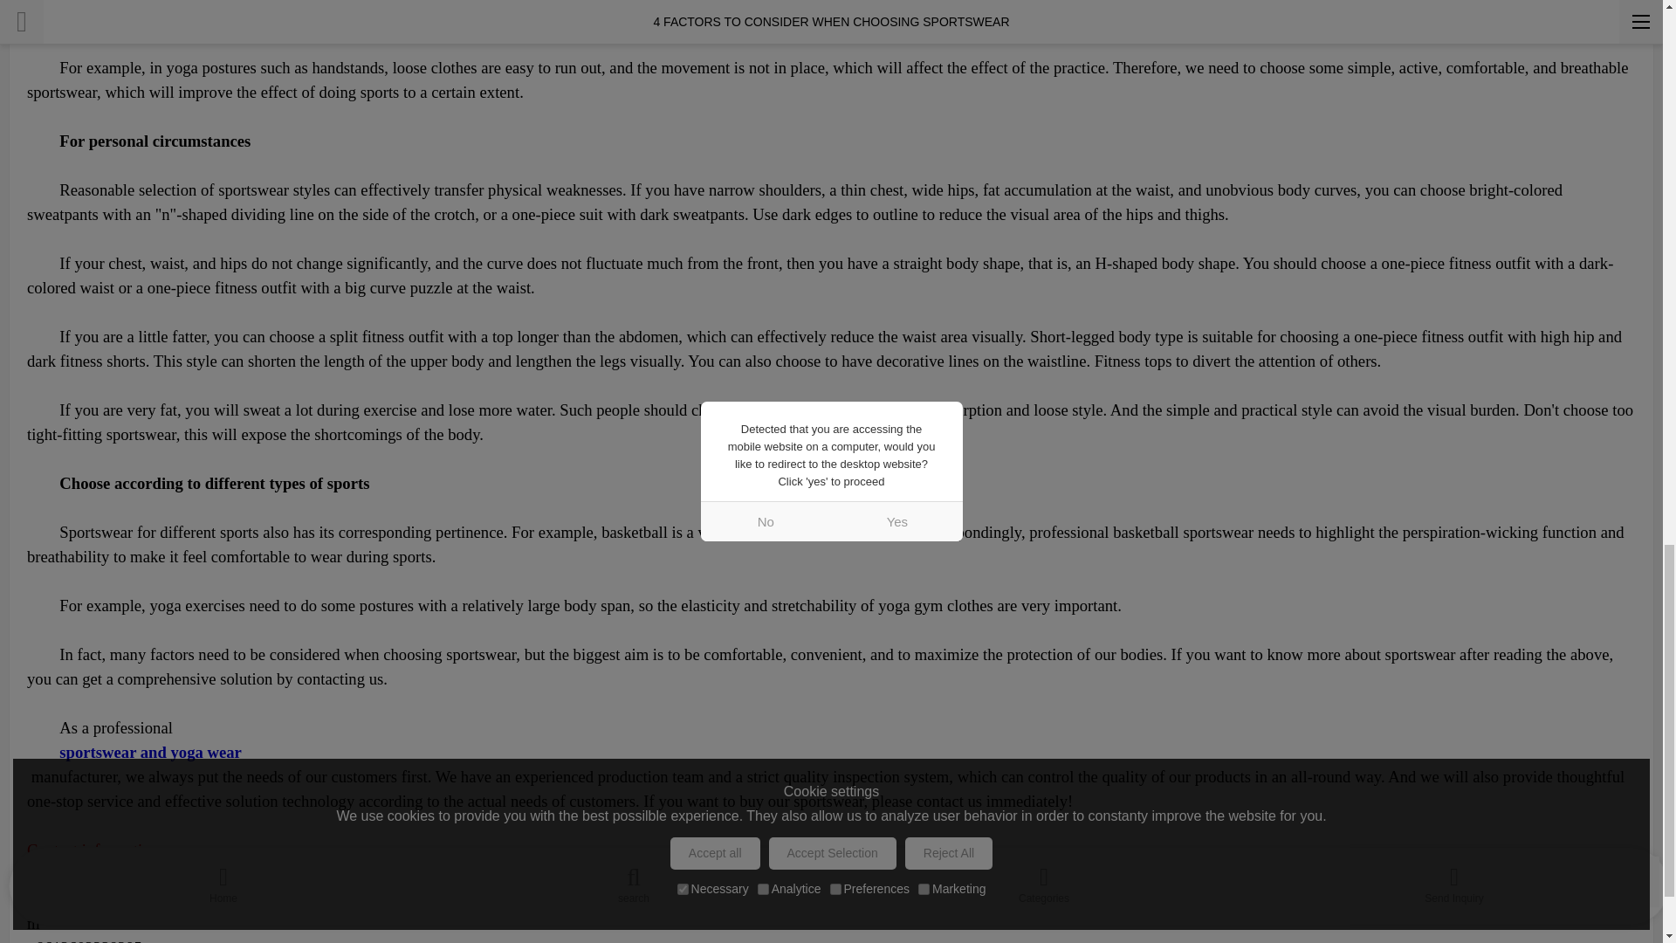  I want to click on sportswear and yoga wear, so click(831, 752).